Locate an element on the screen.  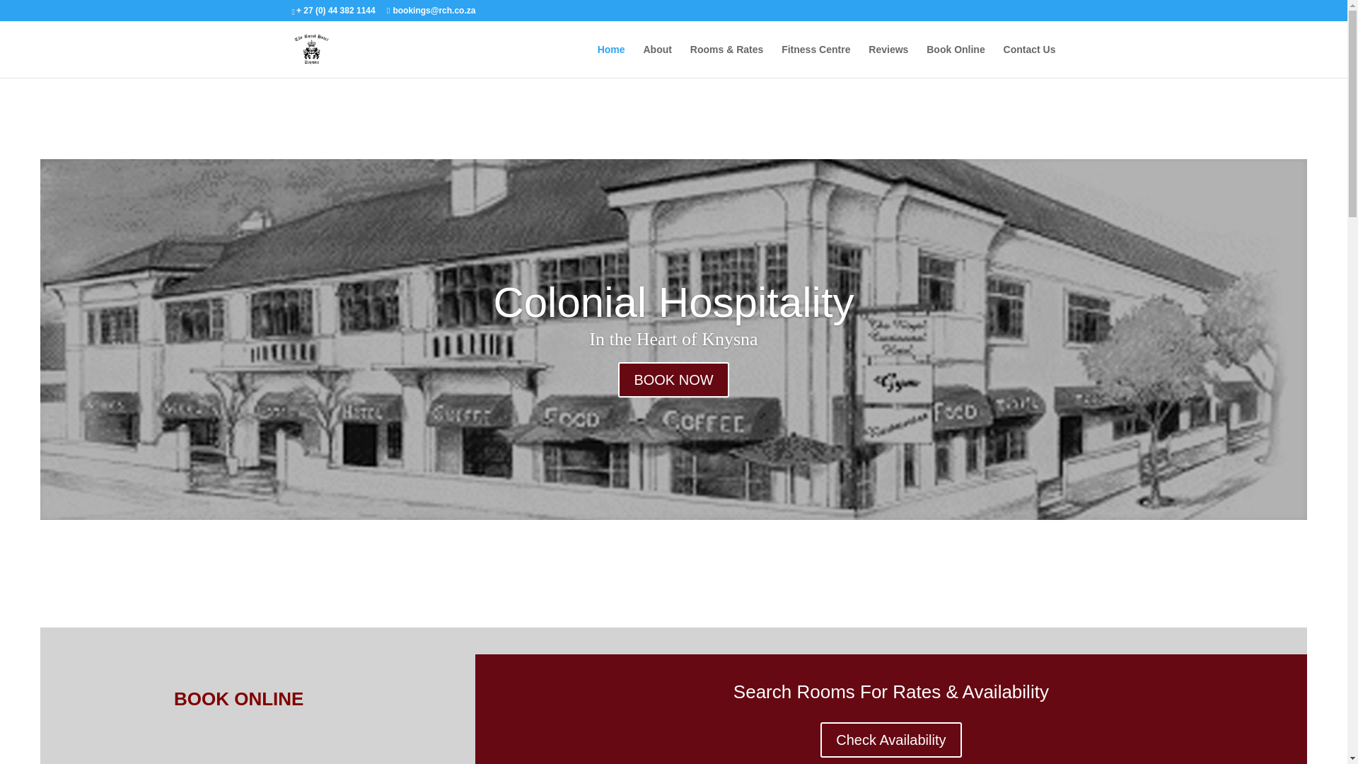
Book Online is located at coordinates (955, 61).